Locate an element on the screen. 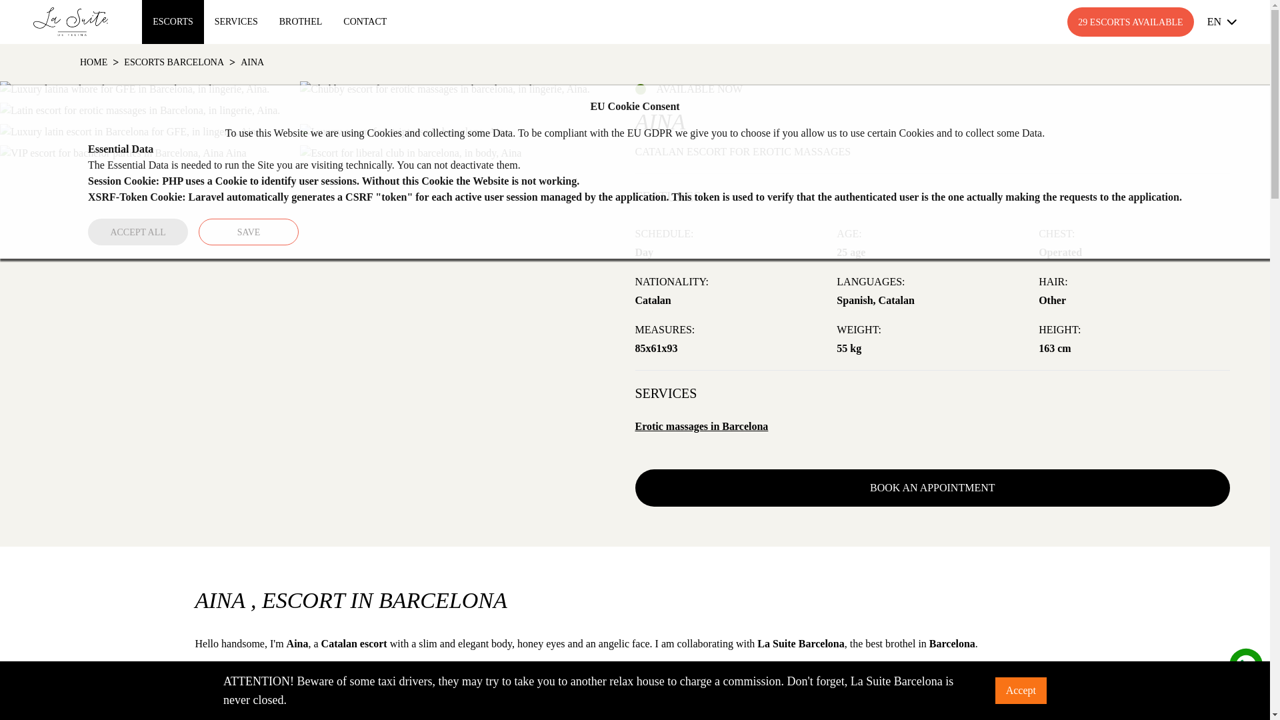 This screenshot has height=720, width=1280. HOME is located at coordinates (93, 63).